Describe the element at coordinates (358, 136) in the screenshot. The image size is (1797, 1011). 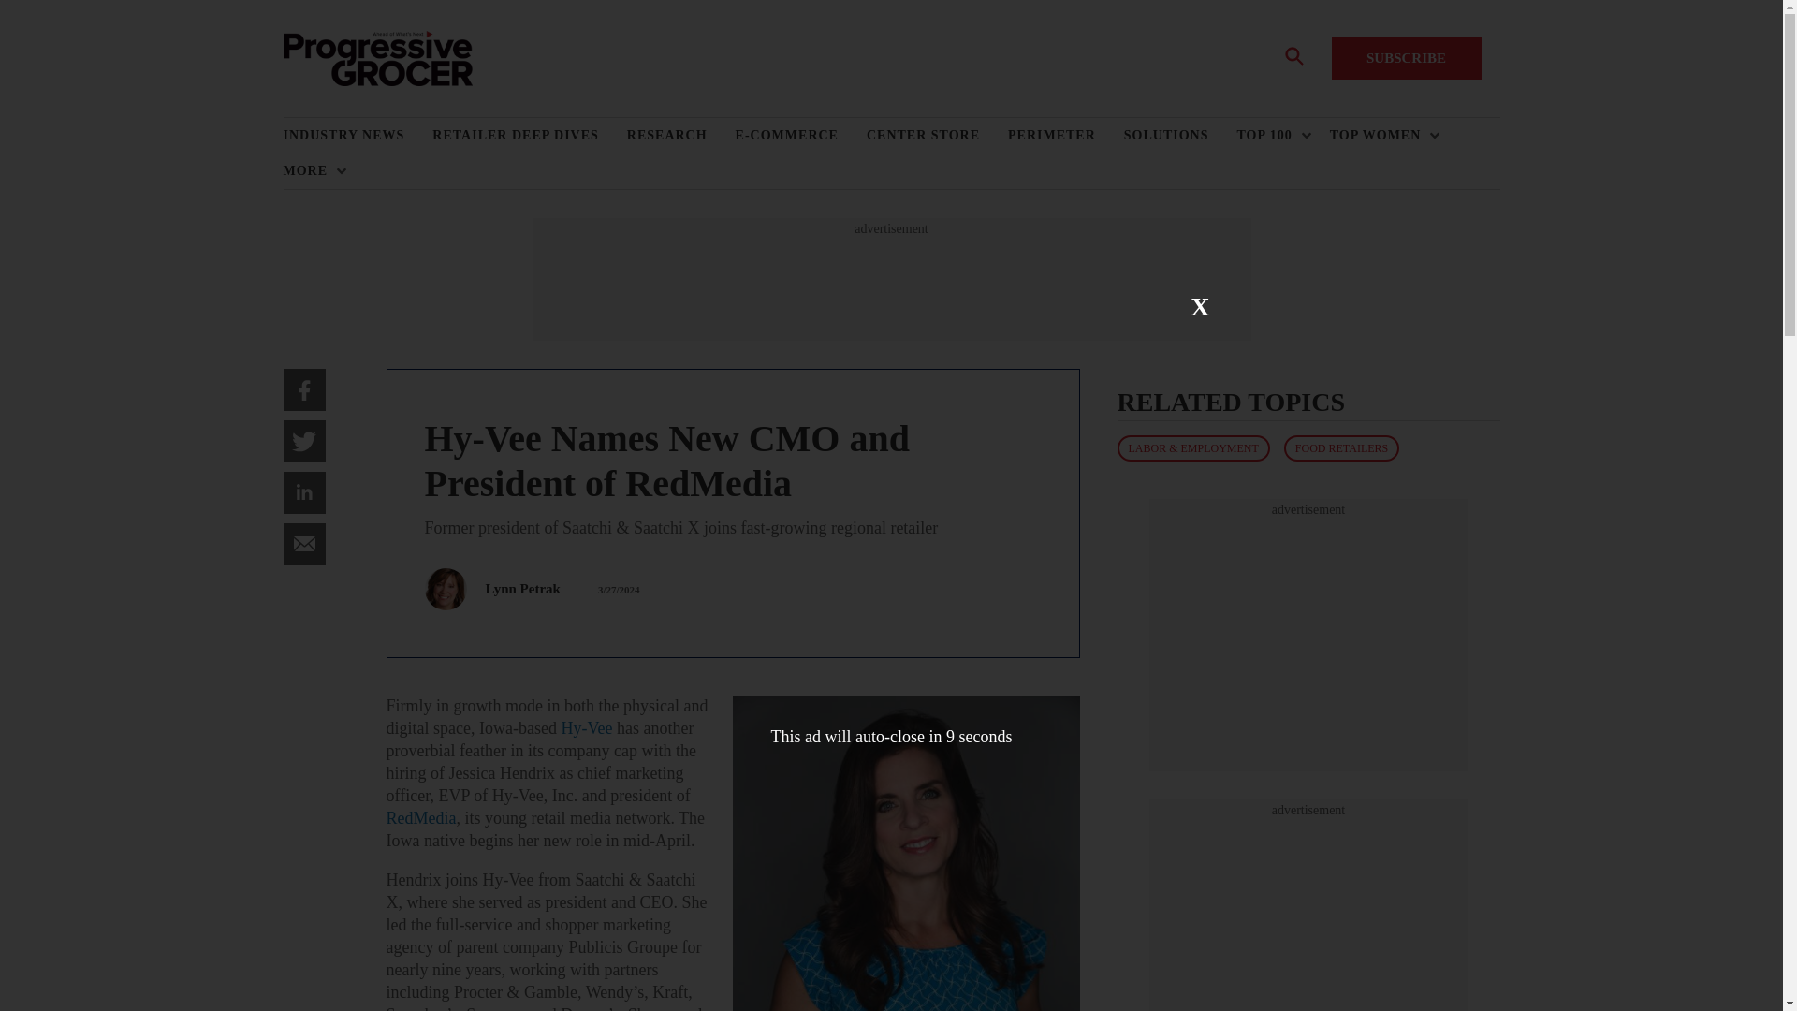
I see `INDUSTRY NEWS` at that location.